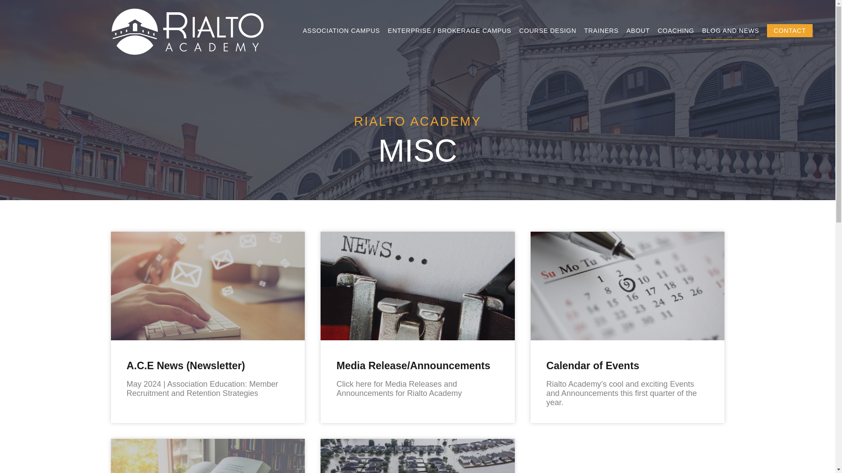  I want to click on ABOUT, so click(638, 30).